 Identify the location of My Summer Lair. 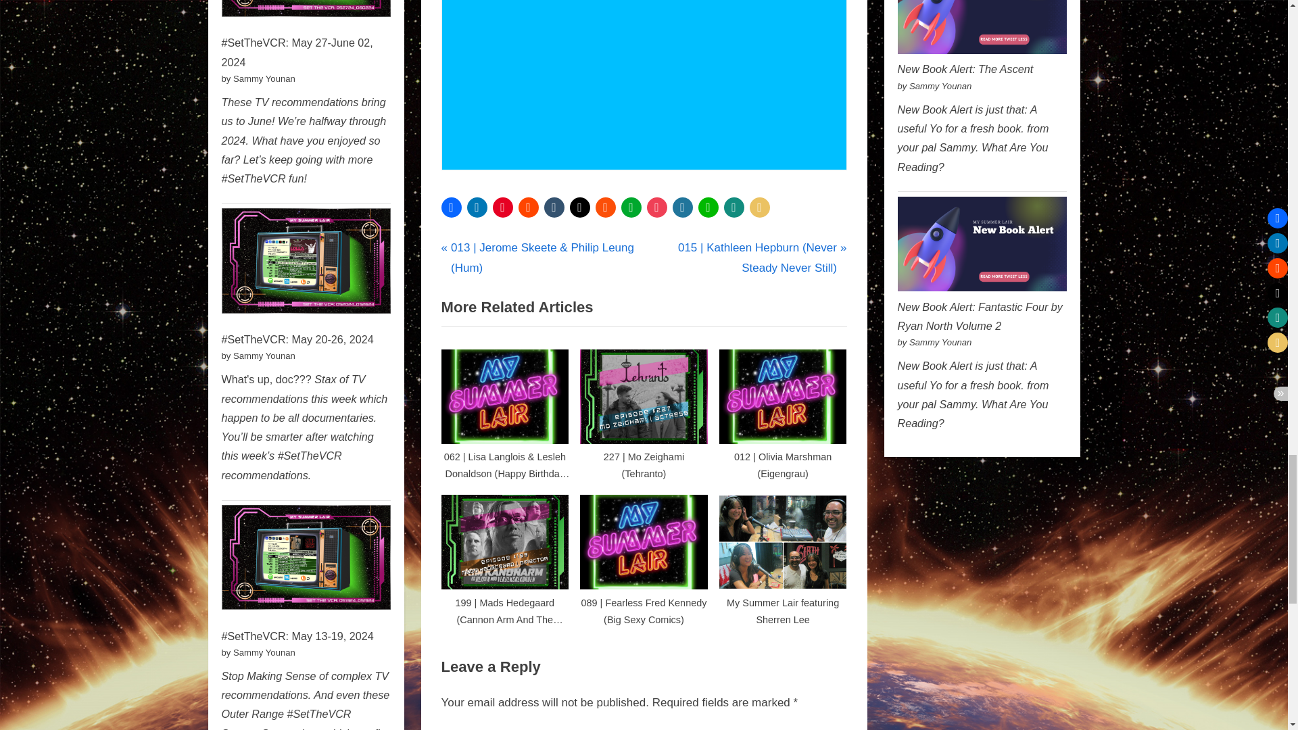
(494, 243).